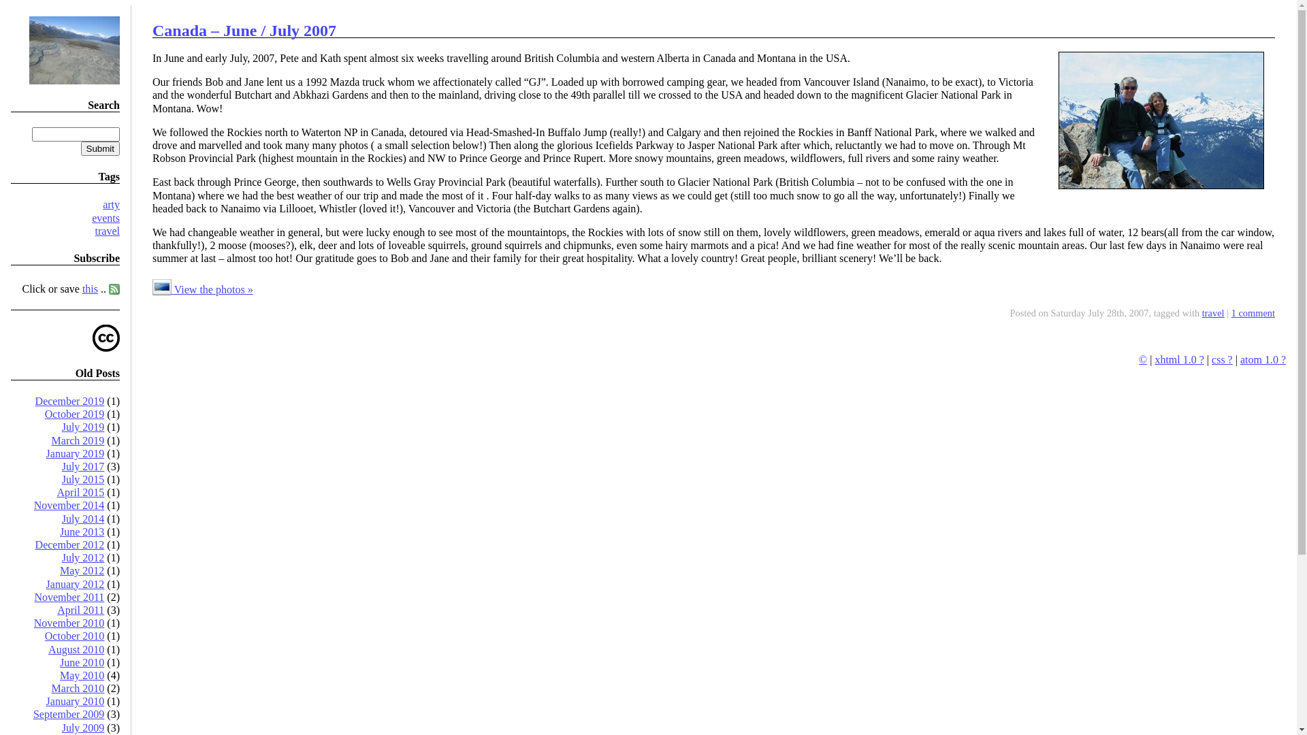 This screenshot has height=735, width=1307. I want to click on November 2014, so click(69, 505).